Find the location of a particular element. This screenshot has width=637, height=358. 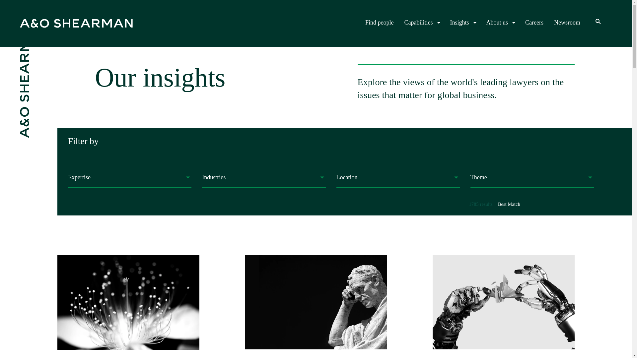

Insights is located at coordinates (379, 23).